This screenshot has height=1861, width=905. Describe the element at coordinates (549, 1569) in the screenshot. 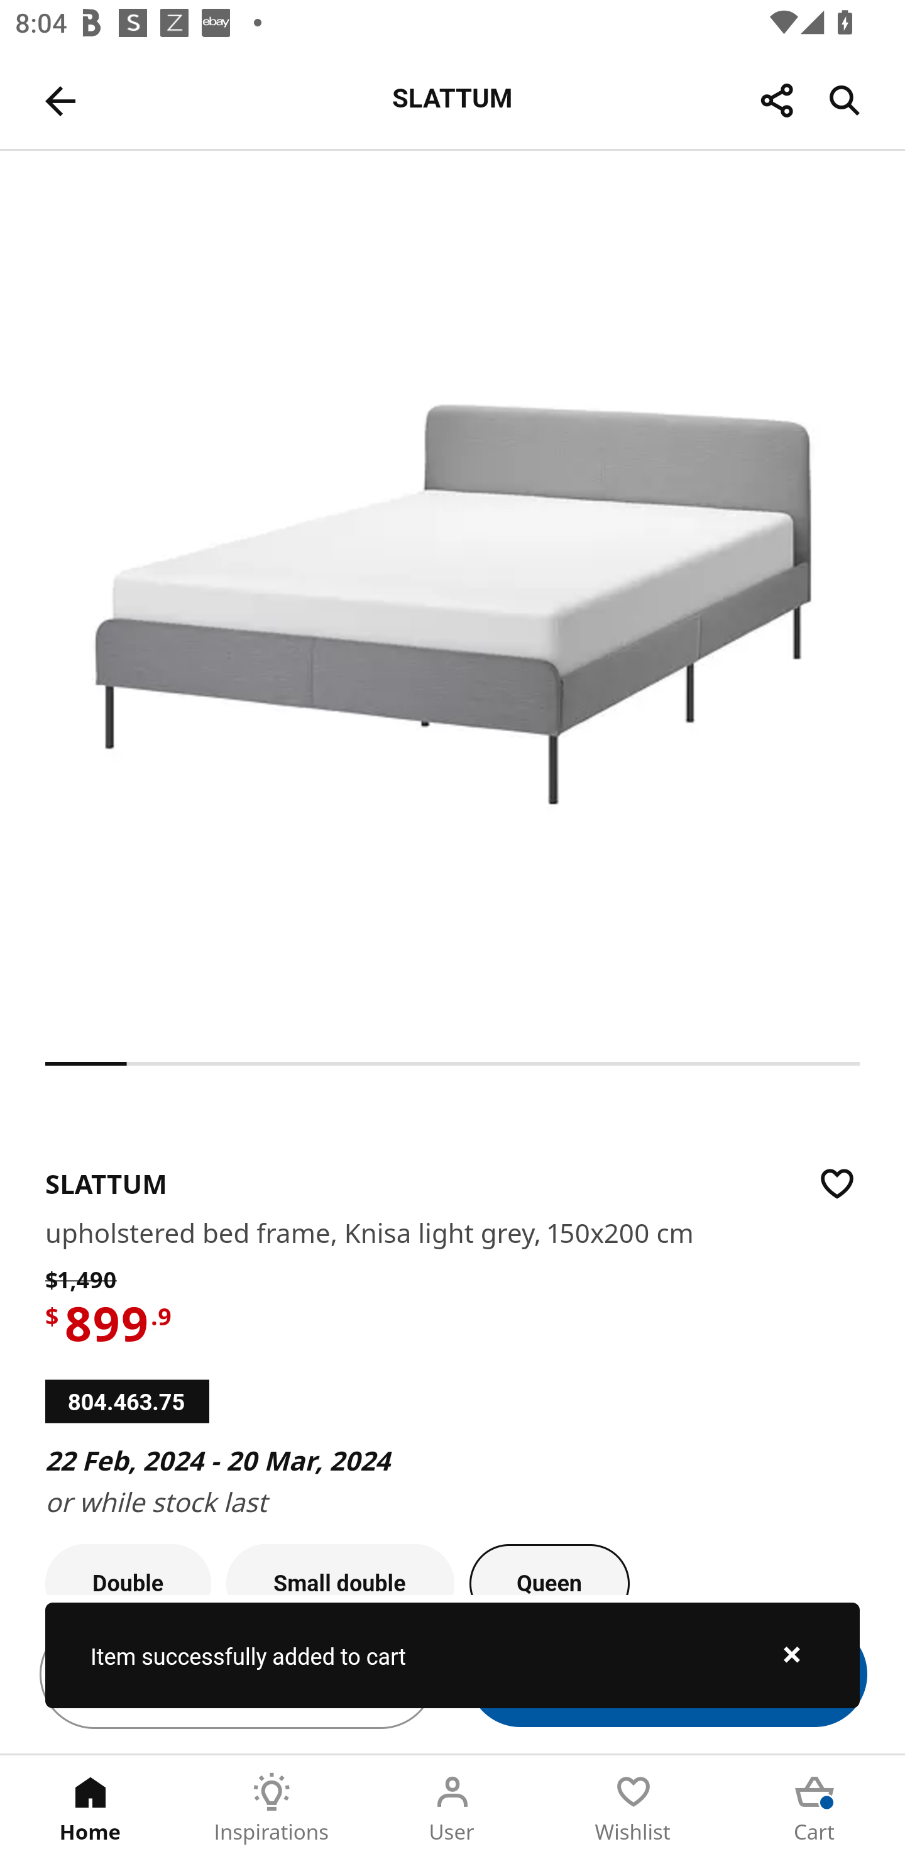

I see `Queen` at that location.